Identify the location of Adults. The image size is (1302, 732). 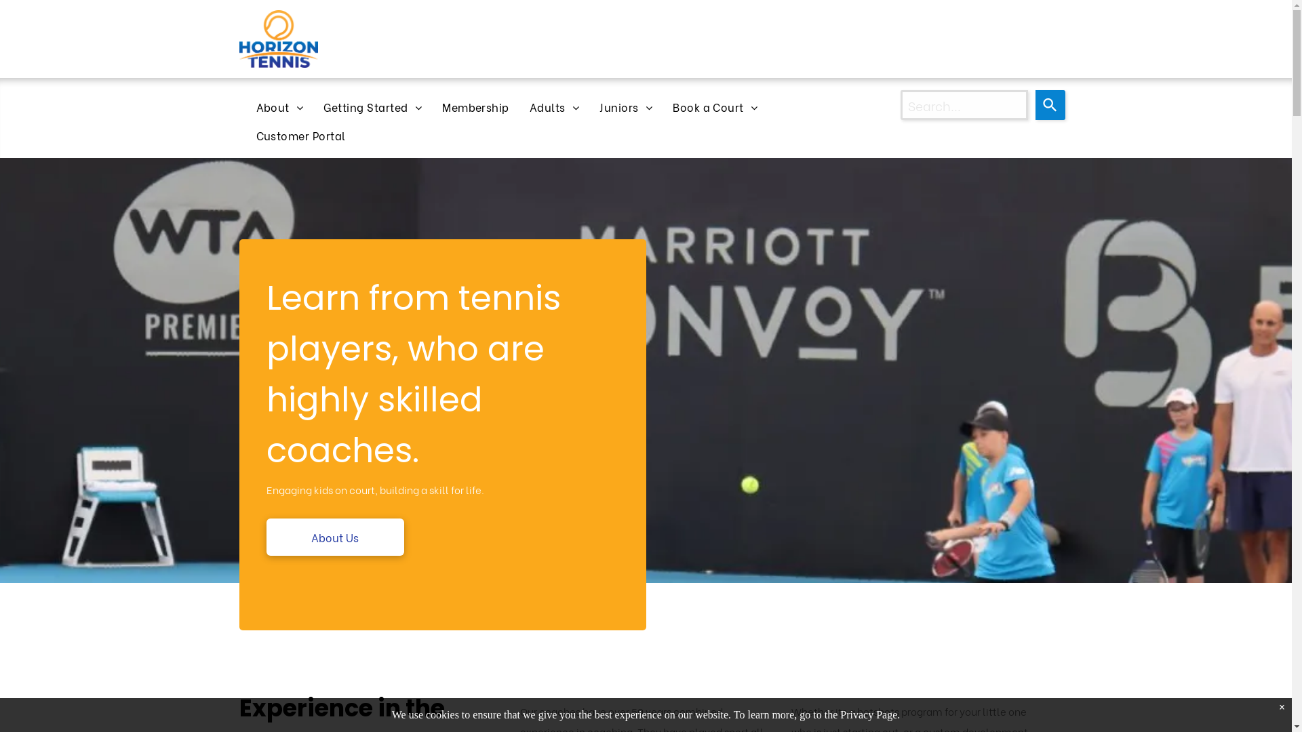
(555, 107).